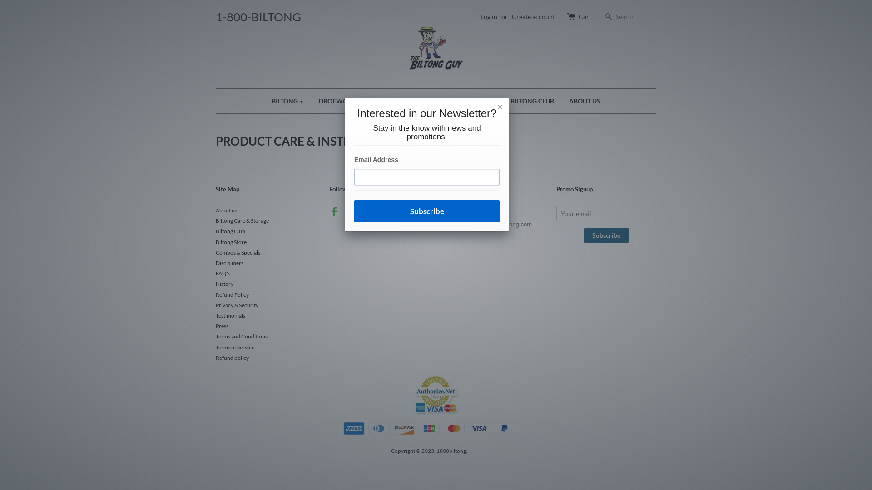  What do you see at coordinates (532, 101) in the screenshot?
I see `BILTONG CLUB` at bounding box center [532, 101].